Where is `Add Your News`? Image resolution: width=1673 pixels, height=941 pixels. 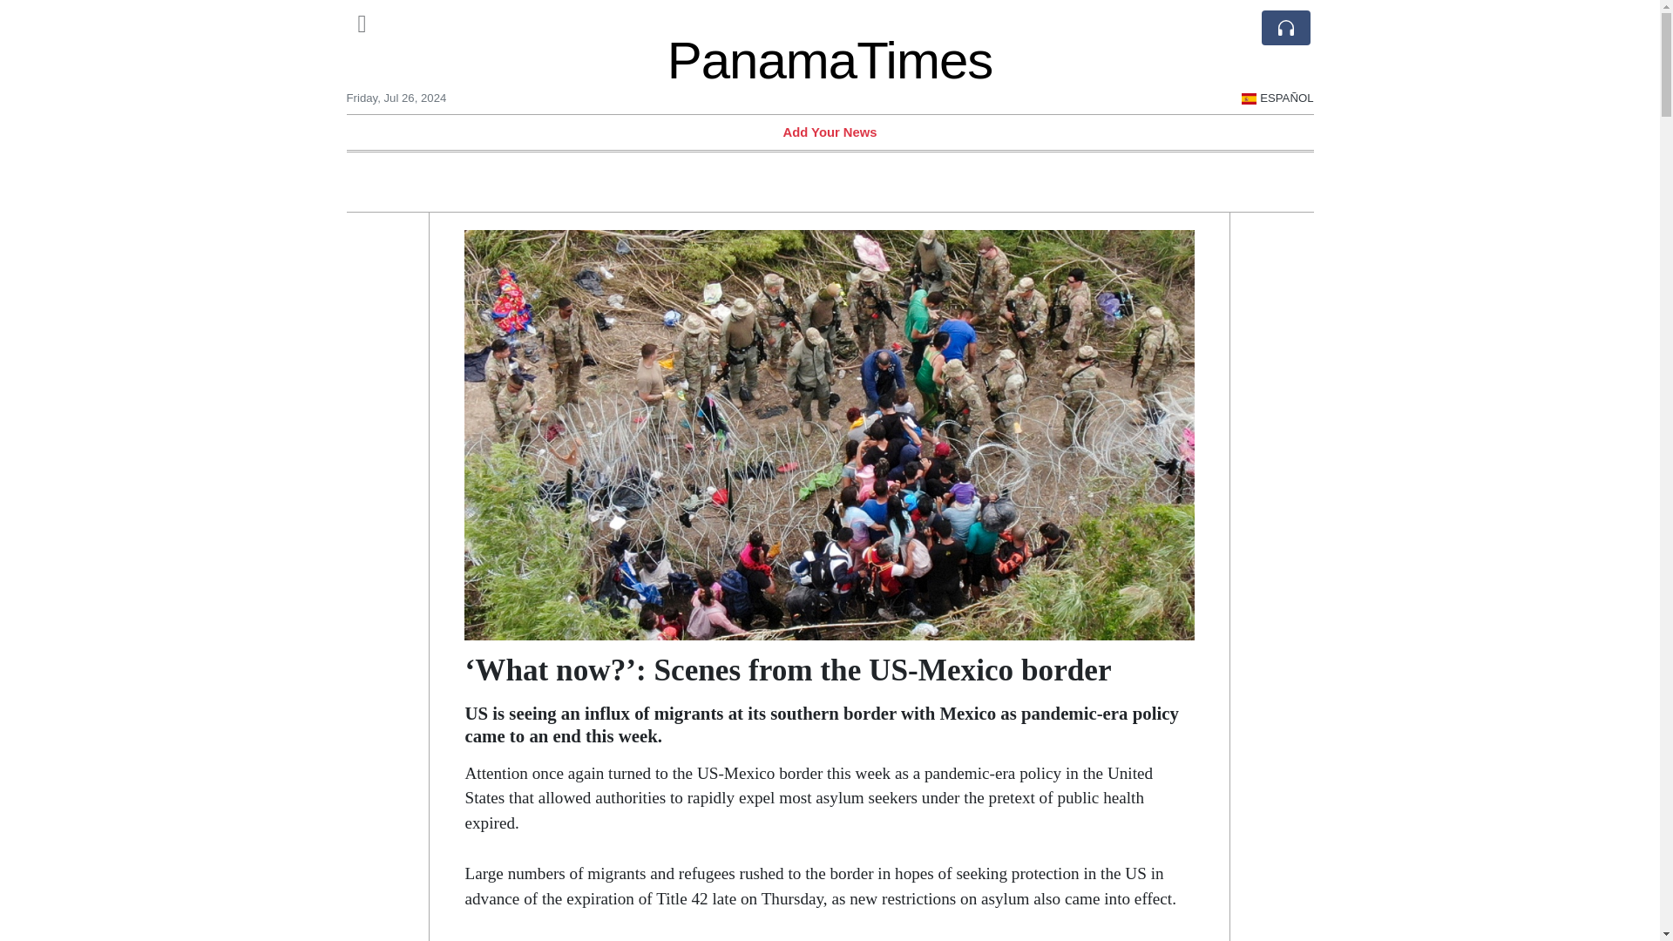
Add Your News is located at coordinates (830, 132).